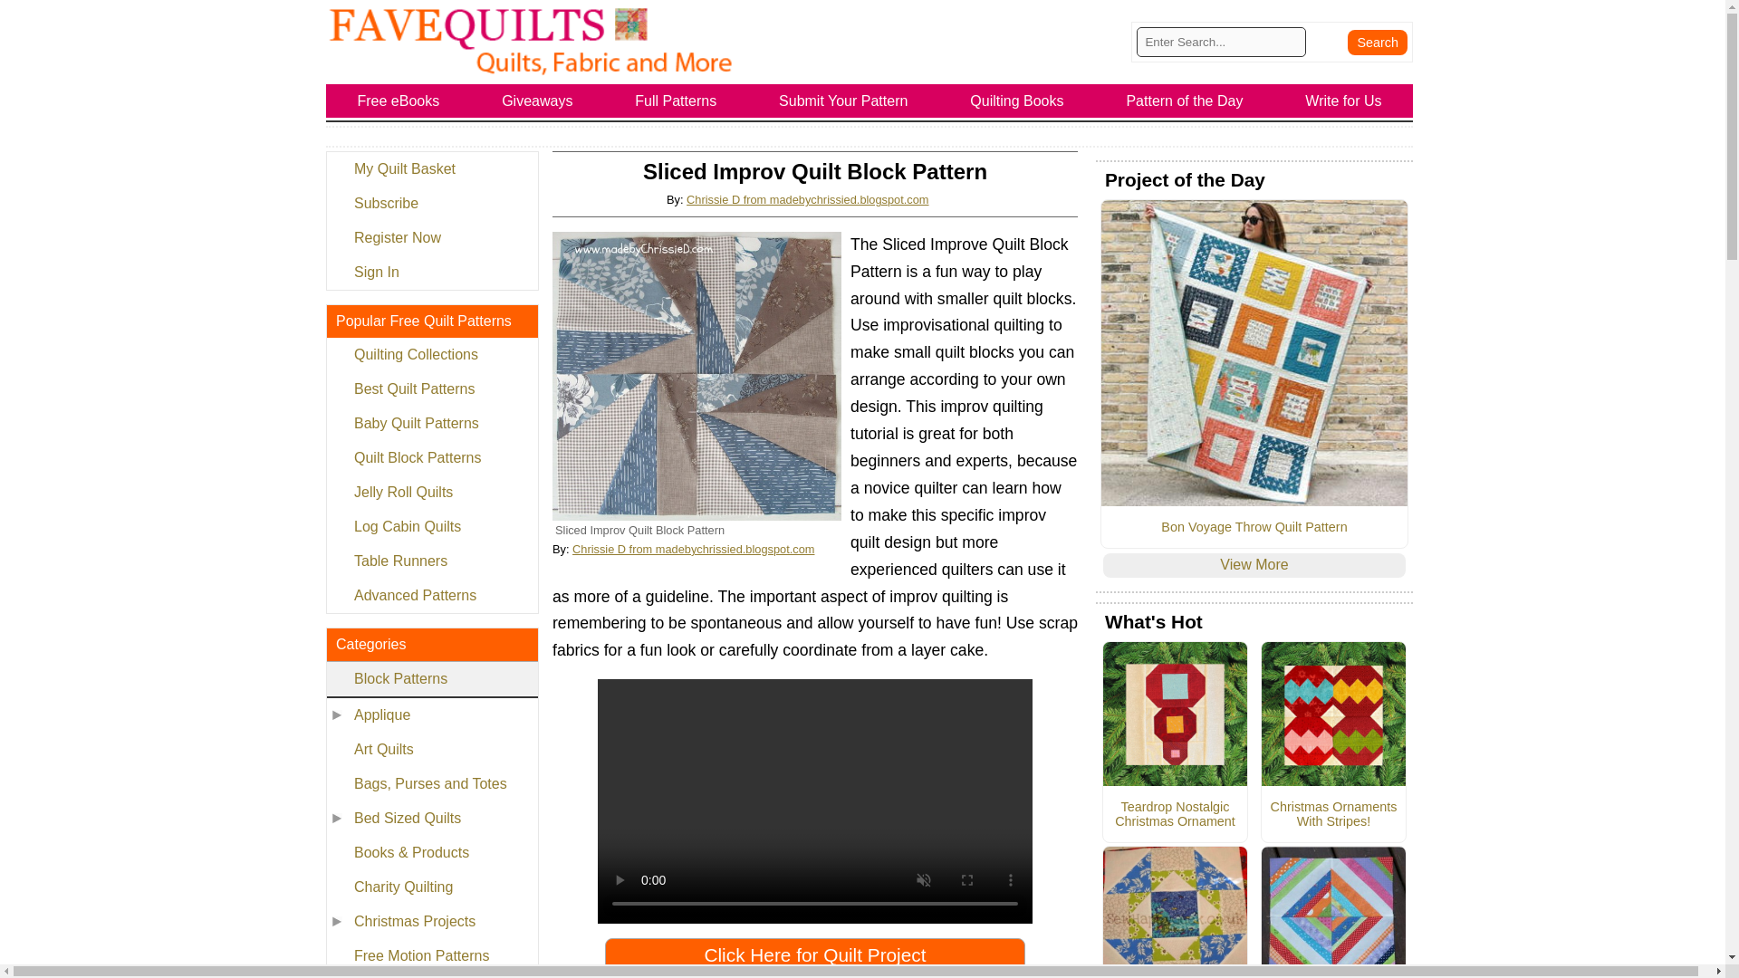  Describe the element at coordinates (431, 272) in the screenshot. I see `Sign In` at that location.